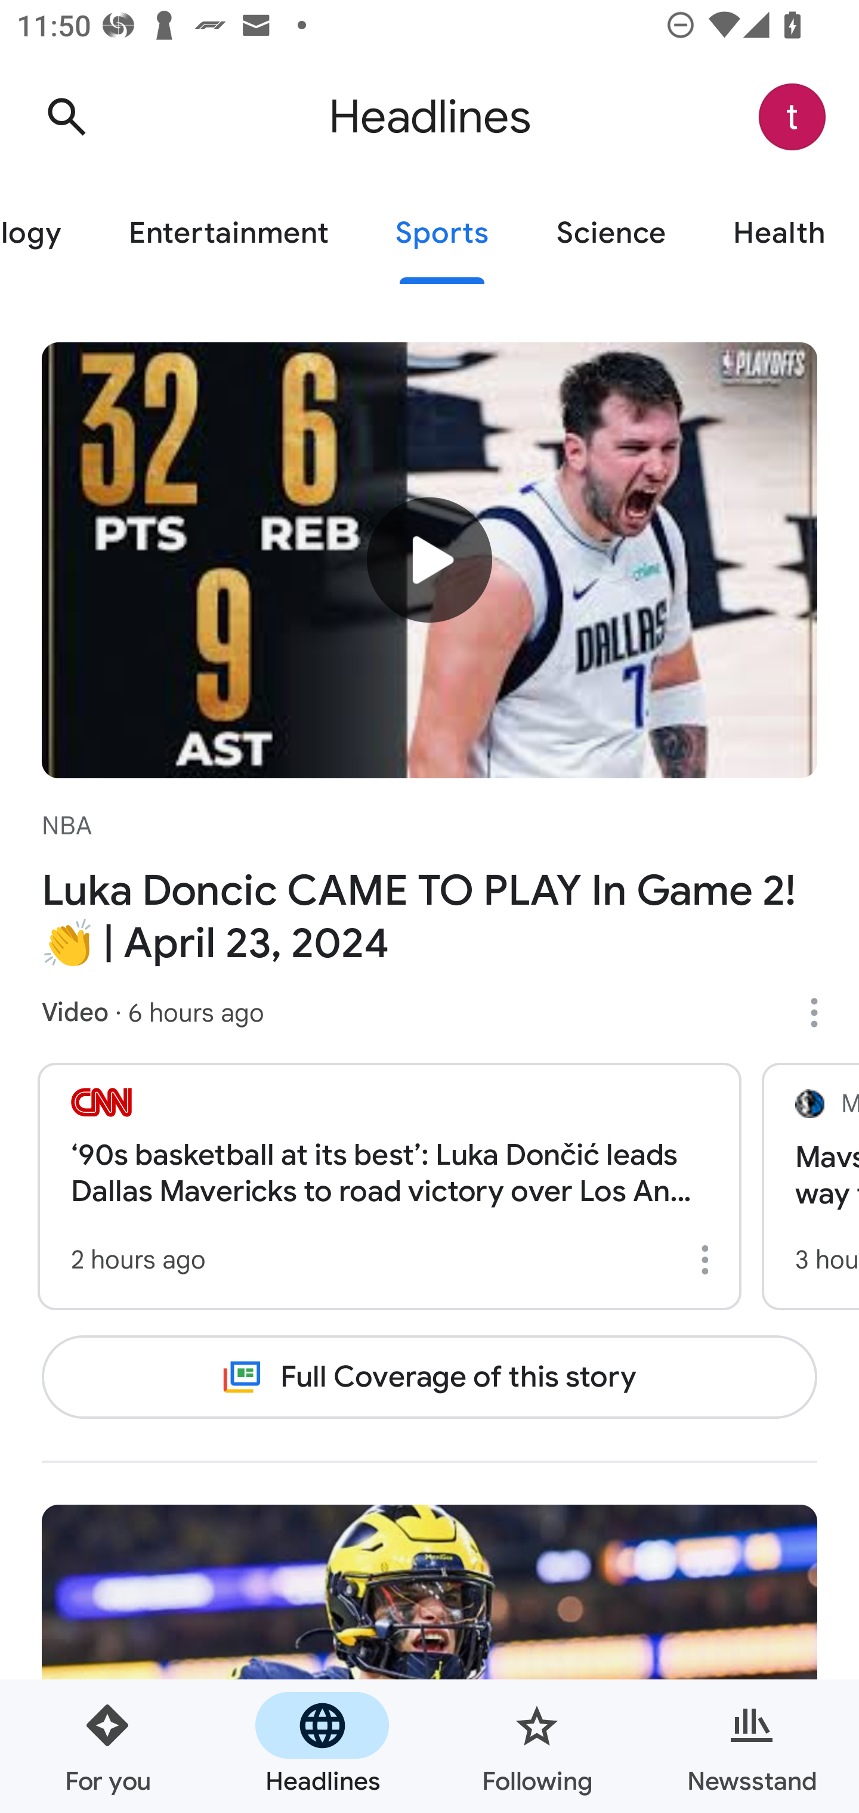 Image resolution: width=859 pixels, height=1813 pixels. I want to click on Headlines, so click(322, 1746).